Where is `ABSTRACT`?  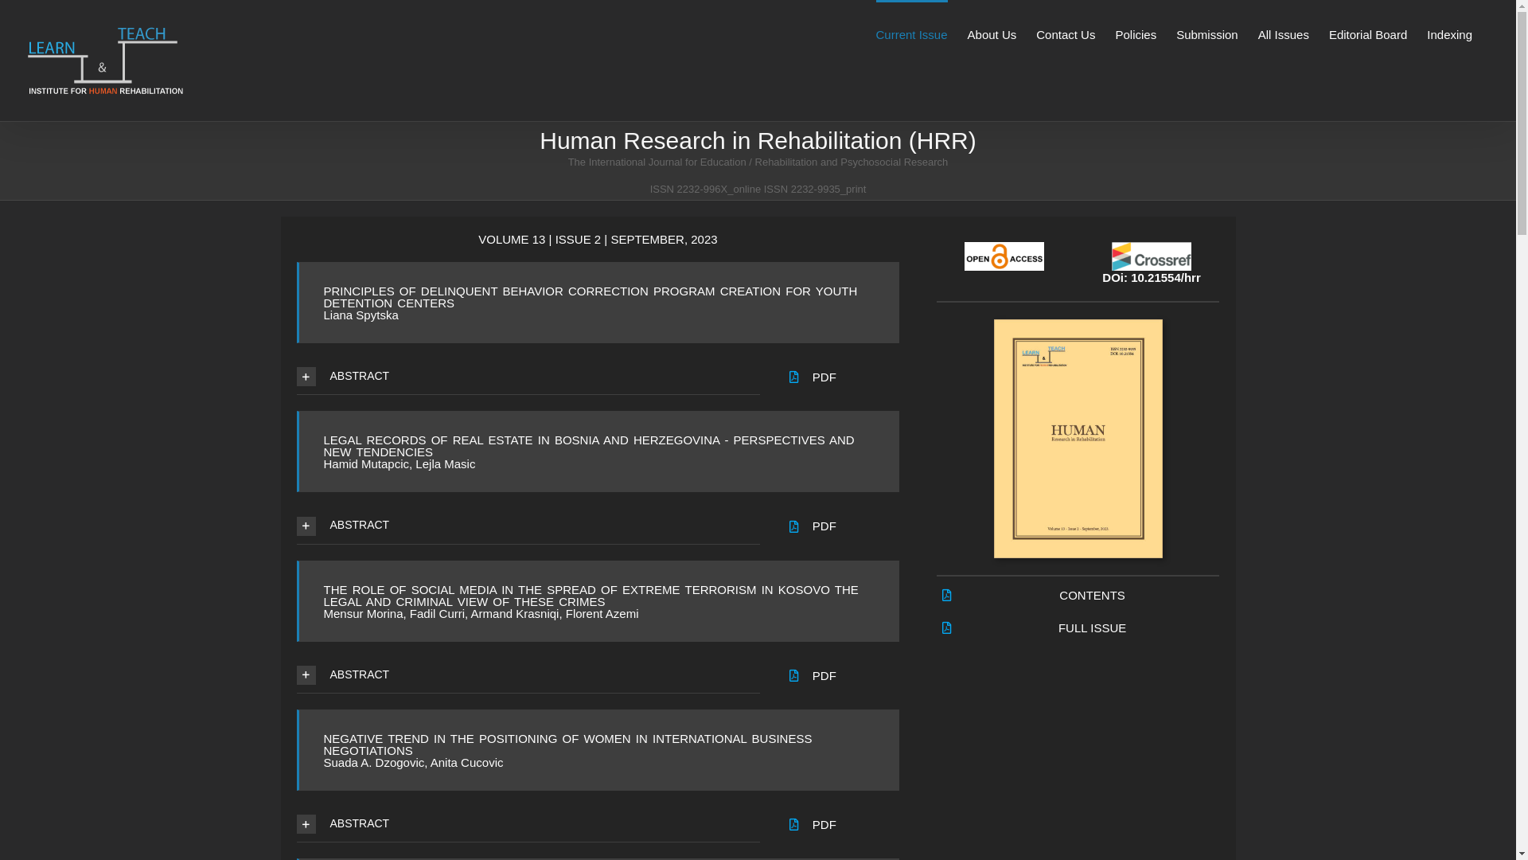 ABSTRACT is located at coordinates (528, 824).